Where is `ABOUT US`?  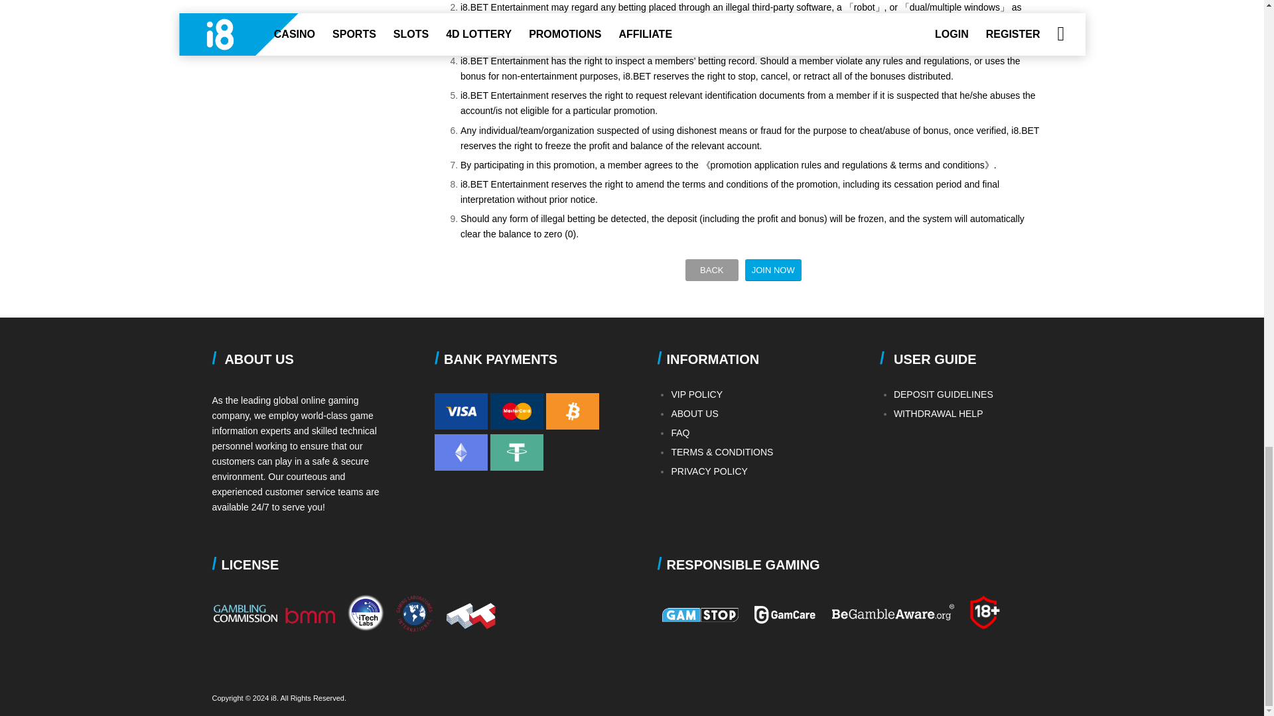 ABOUT US is located at coordinates (694, 413).